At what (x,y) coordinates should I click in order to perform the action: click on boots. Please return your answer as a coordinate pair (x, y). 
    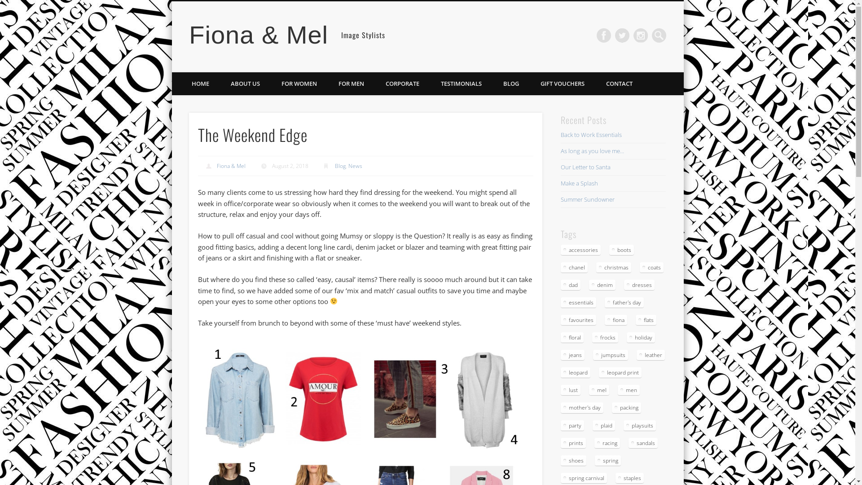
    Looking at the image, I should click on (621, 250).